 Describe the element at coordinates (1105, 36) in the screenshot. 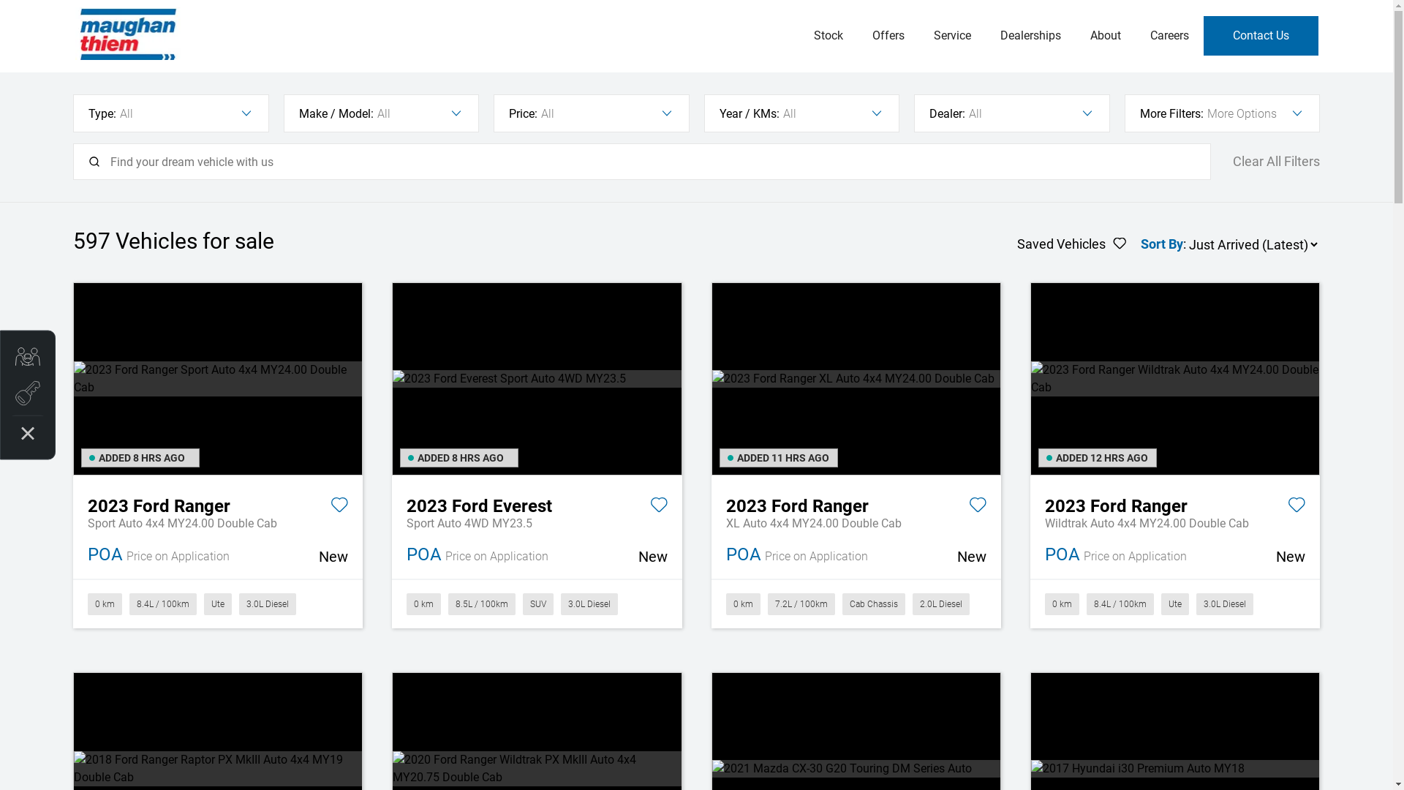

I see `About` at that location.